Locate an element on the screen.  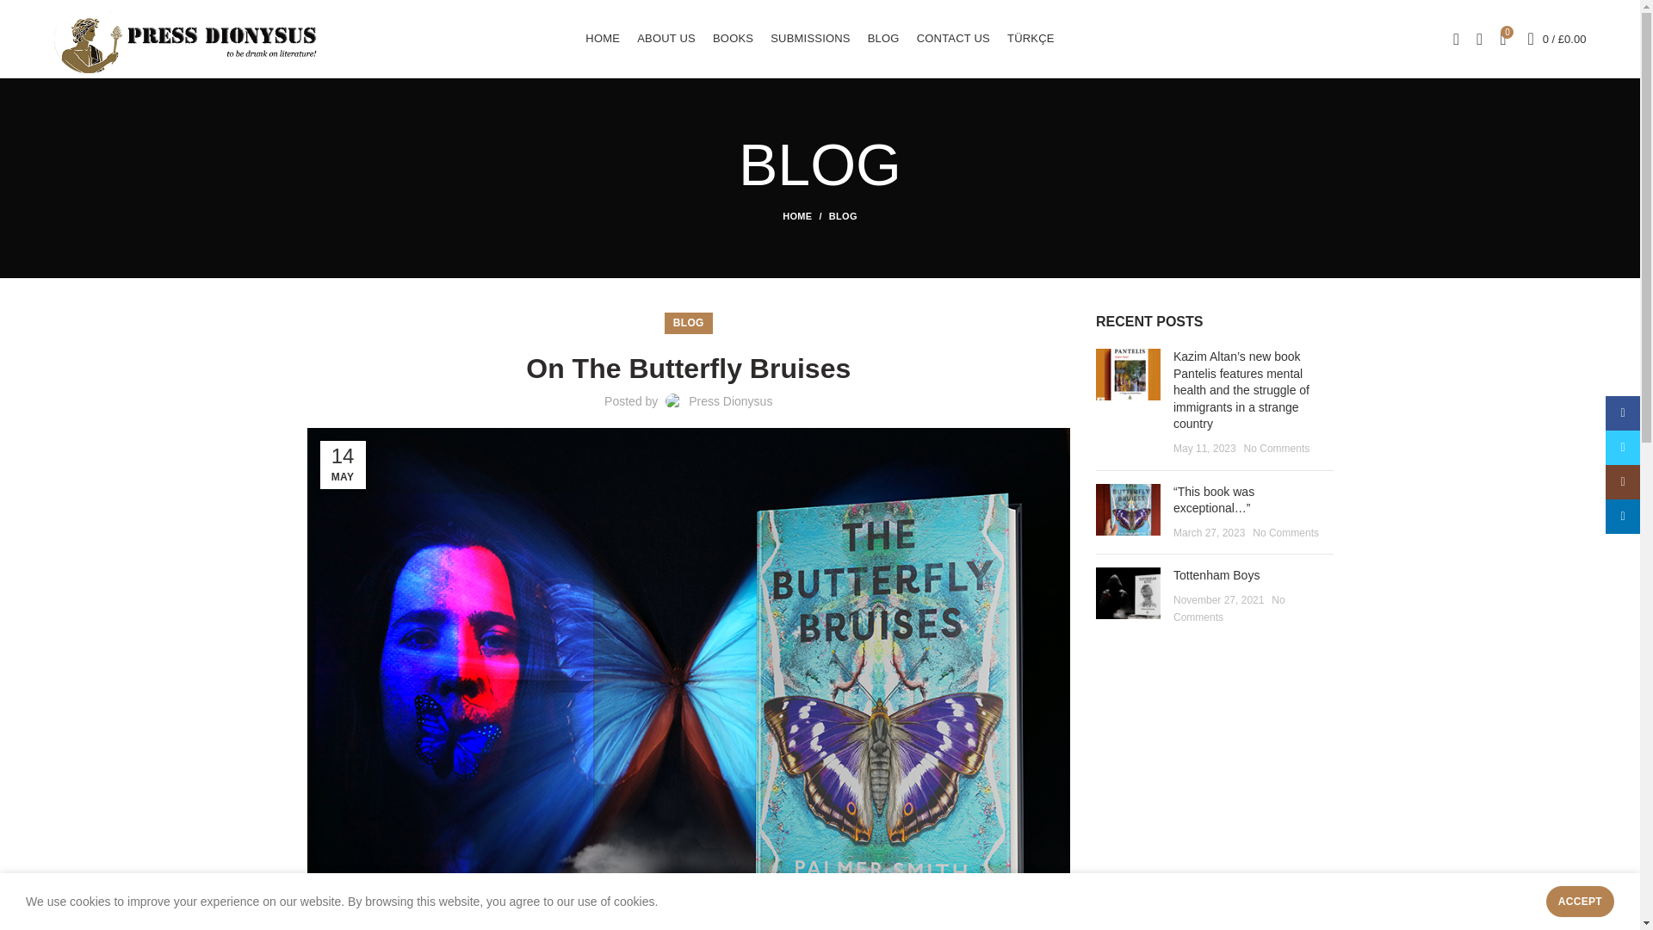
HOME is located at coordinates (806, 216).